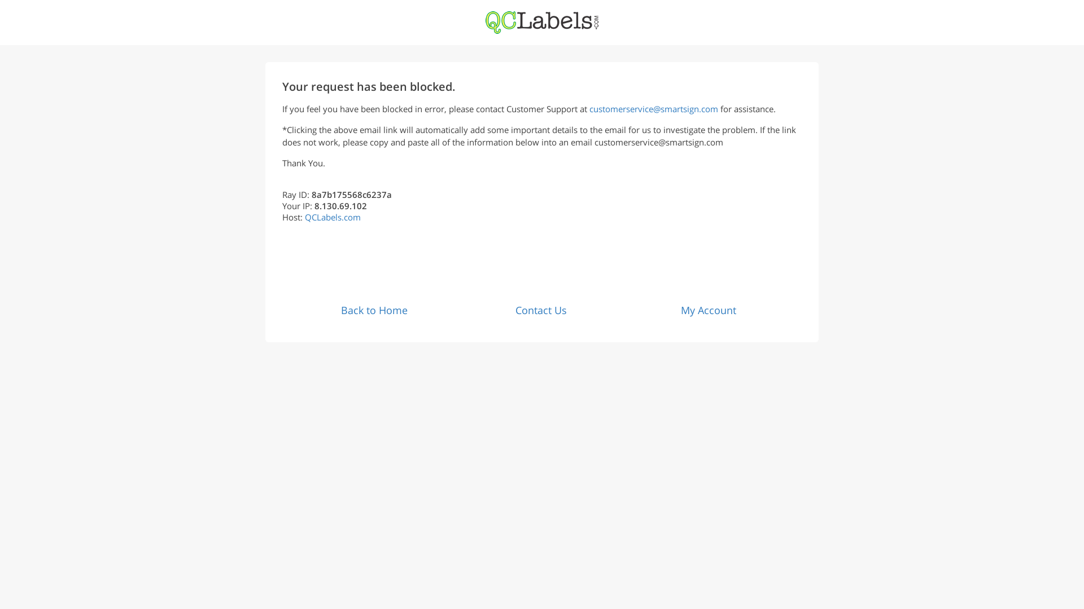  I want to click on My Account, so click(708, 310).